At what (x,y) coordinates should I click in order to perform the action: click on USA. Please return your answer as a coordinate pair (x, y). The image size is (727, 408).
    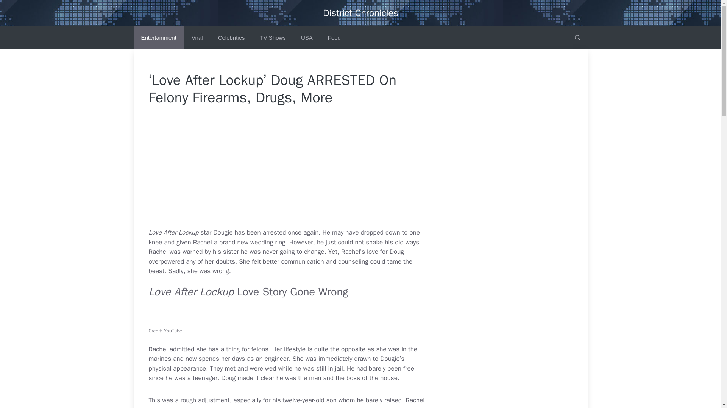
    Looking at the image, I should click on (307, 38).